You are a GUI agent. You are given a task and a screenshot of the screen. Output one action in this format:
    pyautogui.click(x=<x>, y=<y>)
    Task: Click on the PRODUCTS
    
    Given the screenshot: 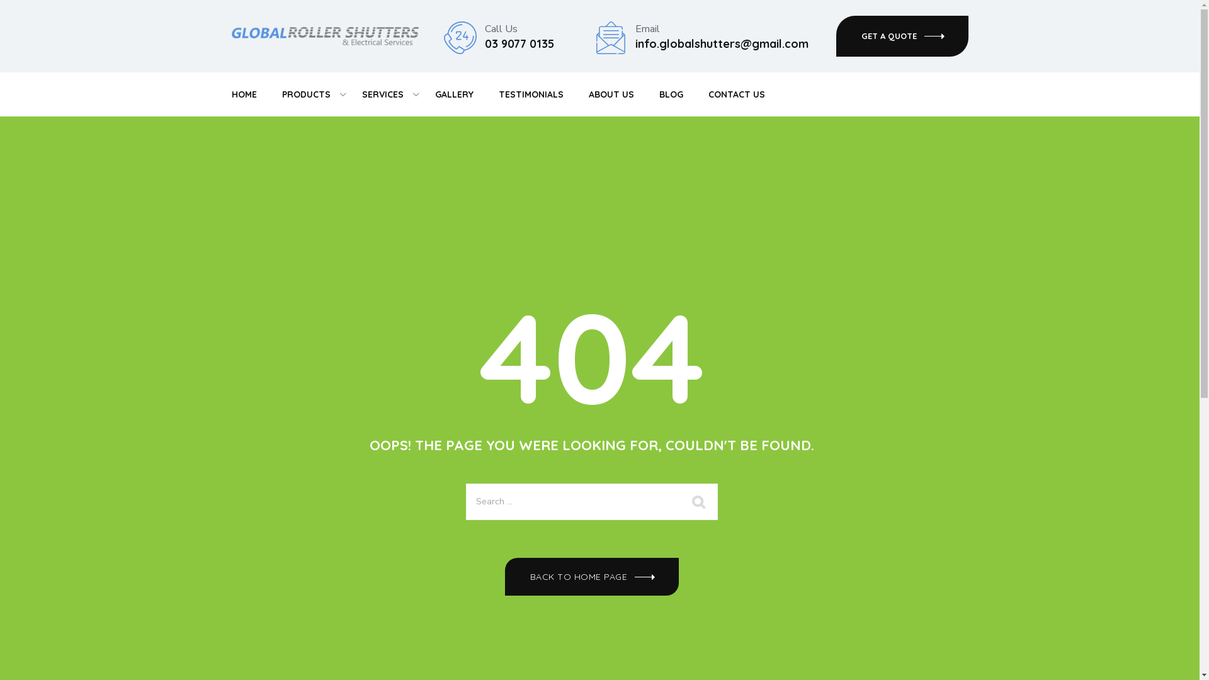 What is the action you would take?
    pyautogui.click(x=306, y=94)
    